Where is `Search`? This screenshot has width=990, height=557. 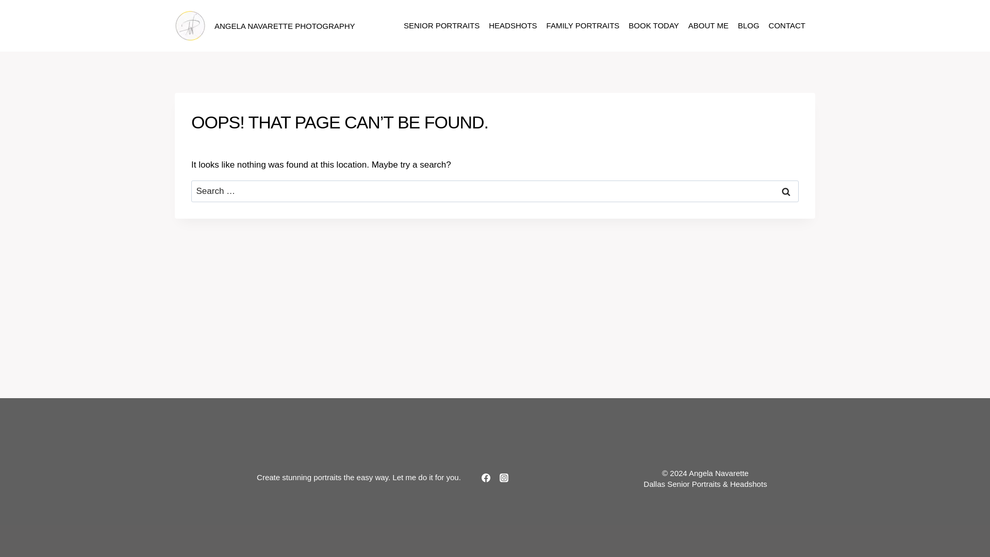
Search is located at coordinates (786, 191).